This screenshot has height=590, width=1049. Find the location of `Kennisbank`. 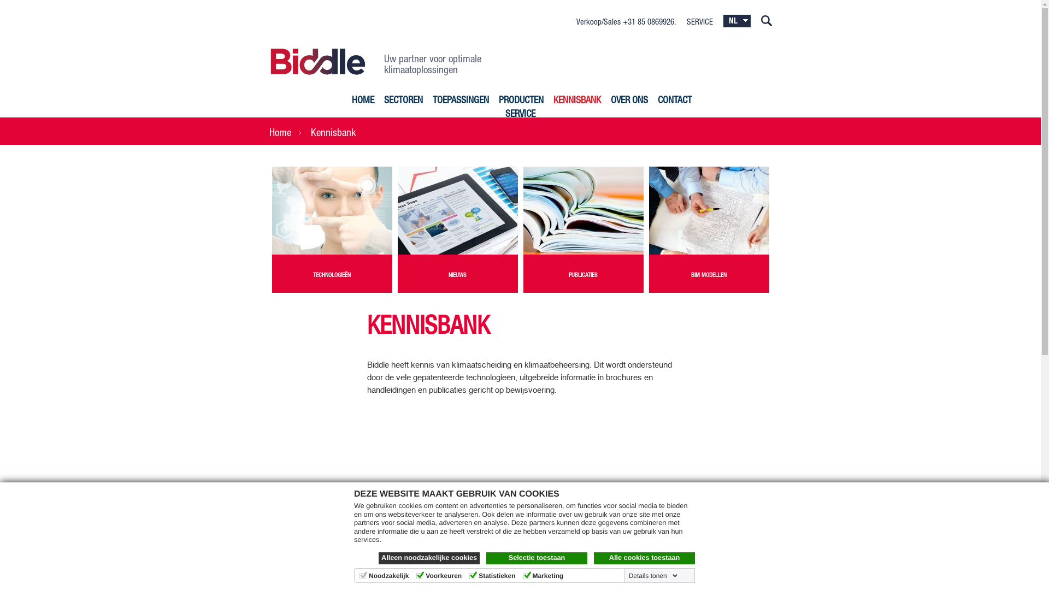

Kennisbank is located at coordinates (338, 133).